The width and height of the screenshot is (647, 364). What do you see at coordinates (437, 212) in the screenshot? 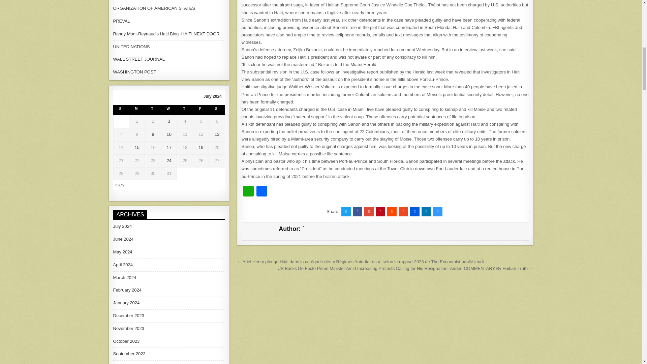
I see `Share this on Delicious` at bounding box center [437, 212].